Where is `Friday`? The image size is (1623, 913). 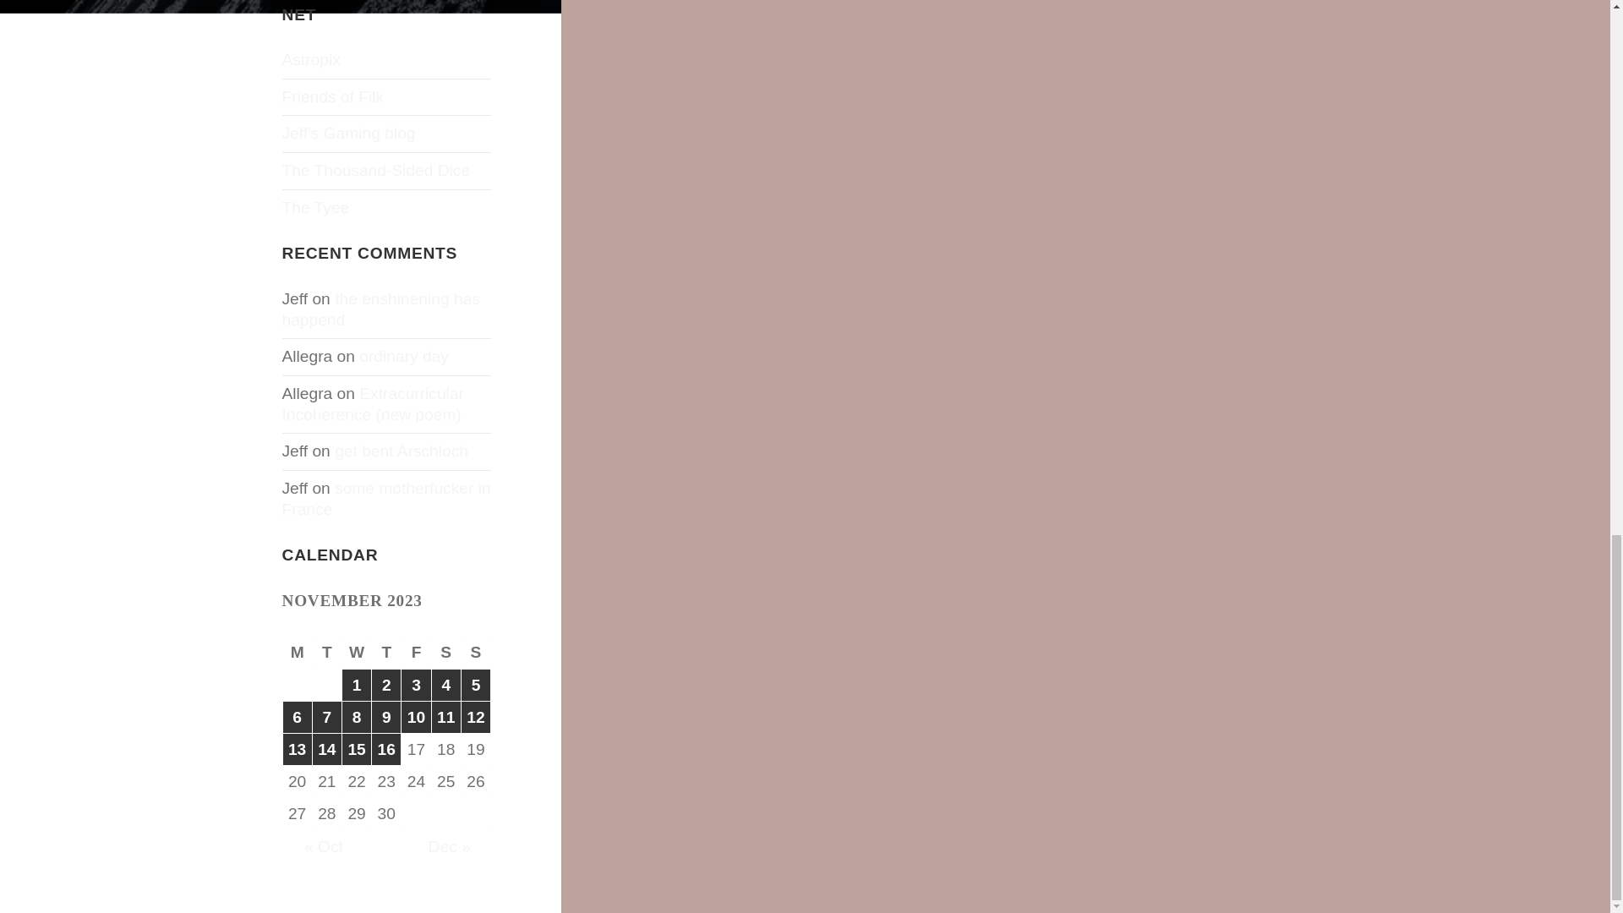 Friday is located at coordinates (416, 652).